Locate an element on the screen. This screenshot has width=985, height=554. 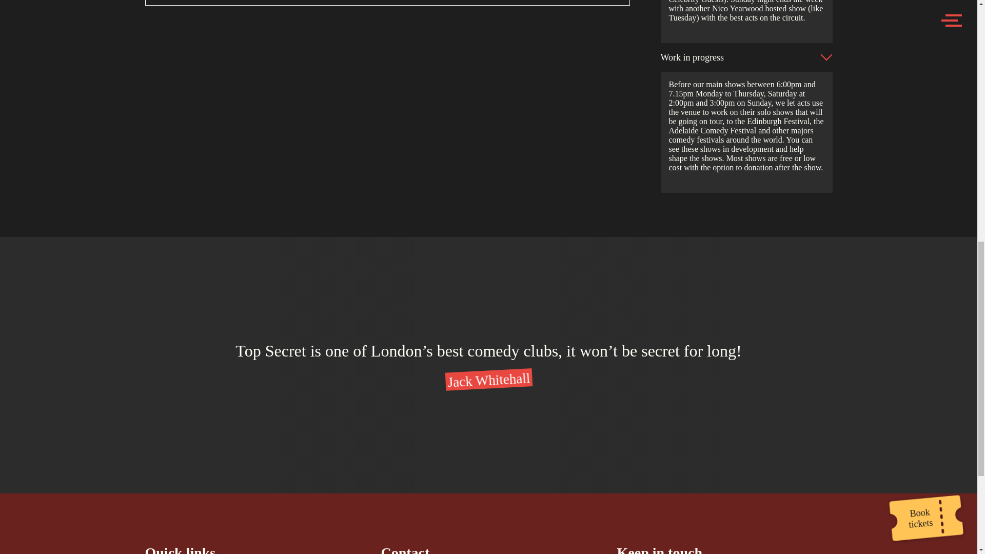
Work in progress is located at coordinates (746, 57).